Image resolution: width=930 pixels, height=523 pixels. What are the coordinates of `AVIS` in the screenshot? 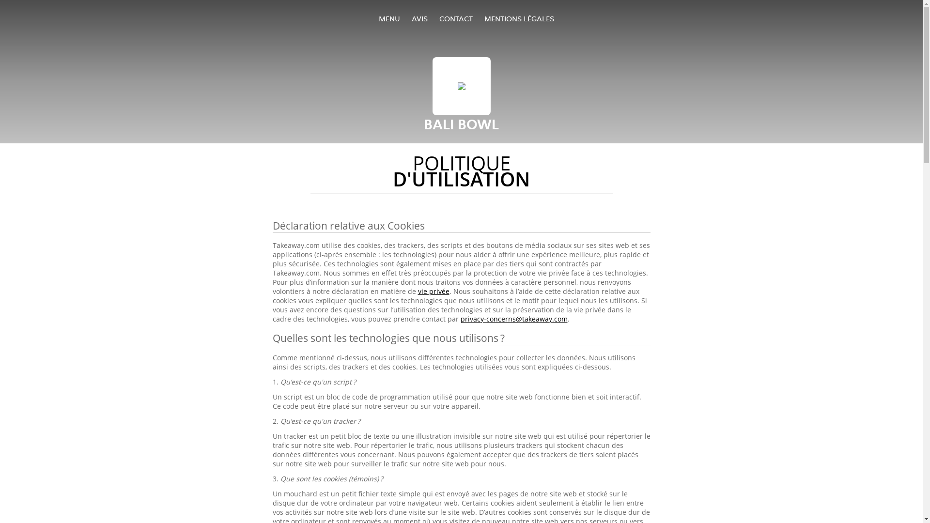 It's located at (419, 18).